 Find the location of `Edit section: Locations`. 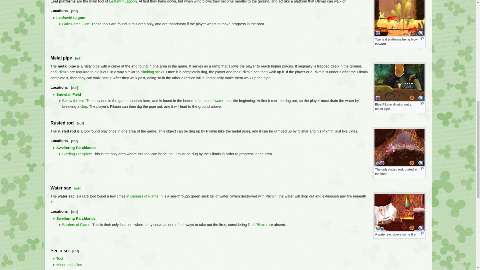

Edit section: Locations is located at coordinates (74, 10).